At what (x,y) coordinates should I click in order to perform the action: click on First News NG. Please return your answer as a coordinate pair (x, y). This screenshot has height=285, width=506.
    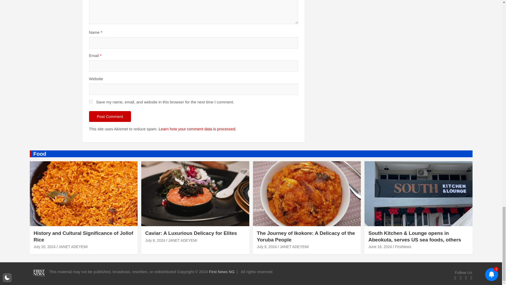
    Looking at the image, I should click on (222, 271).